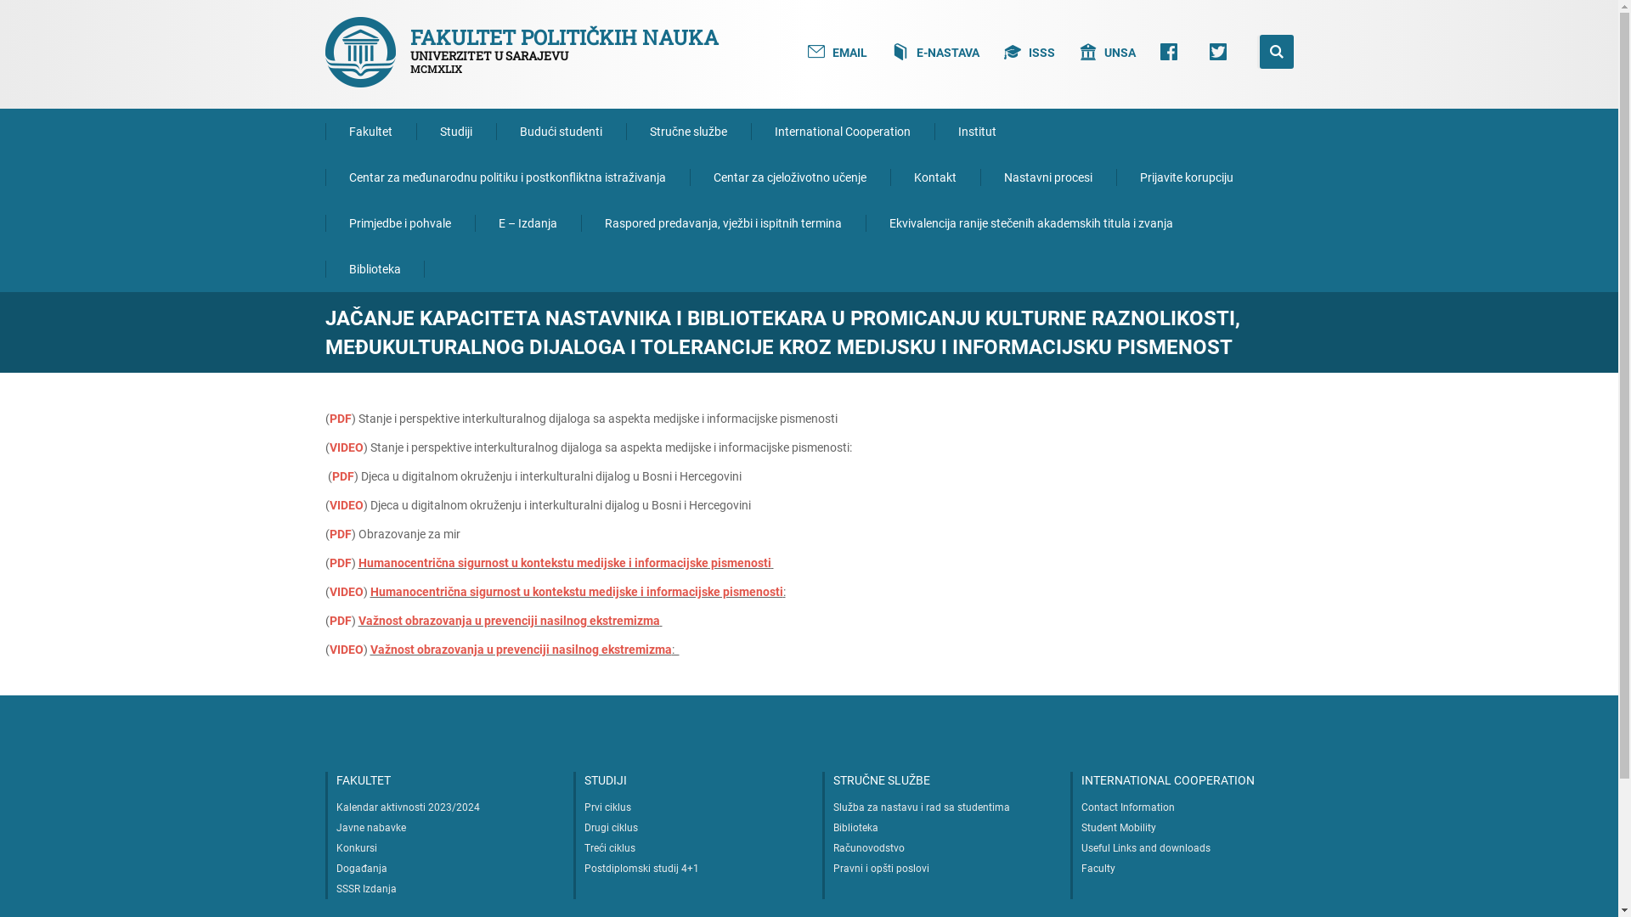  Describe the element at coordinates (843, 132) in the screenshot. I see `International Cooperation` at that location.